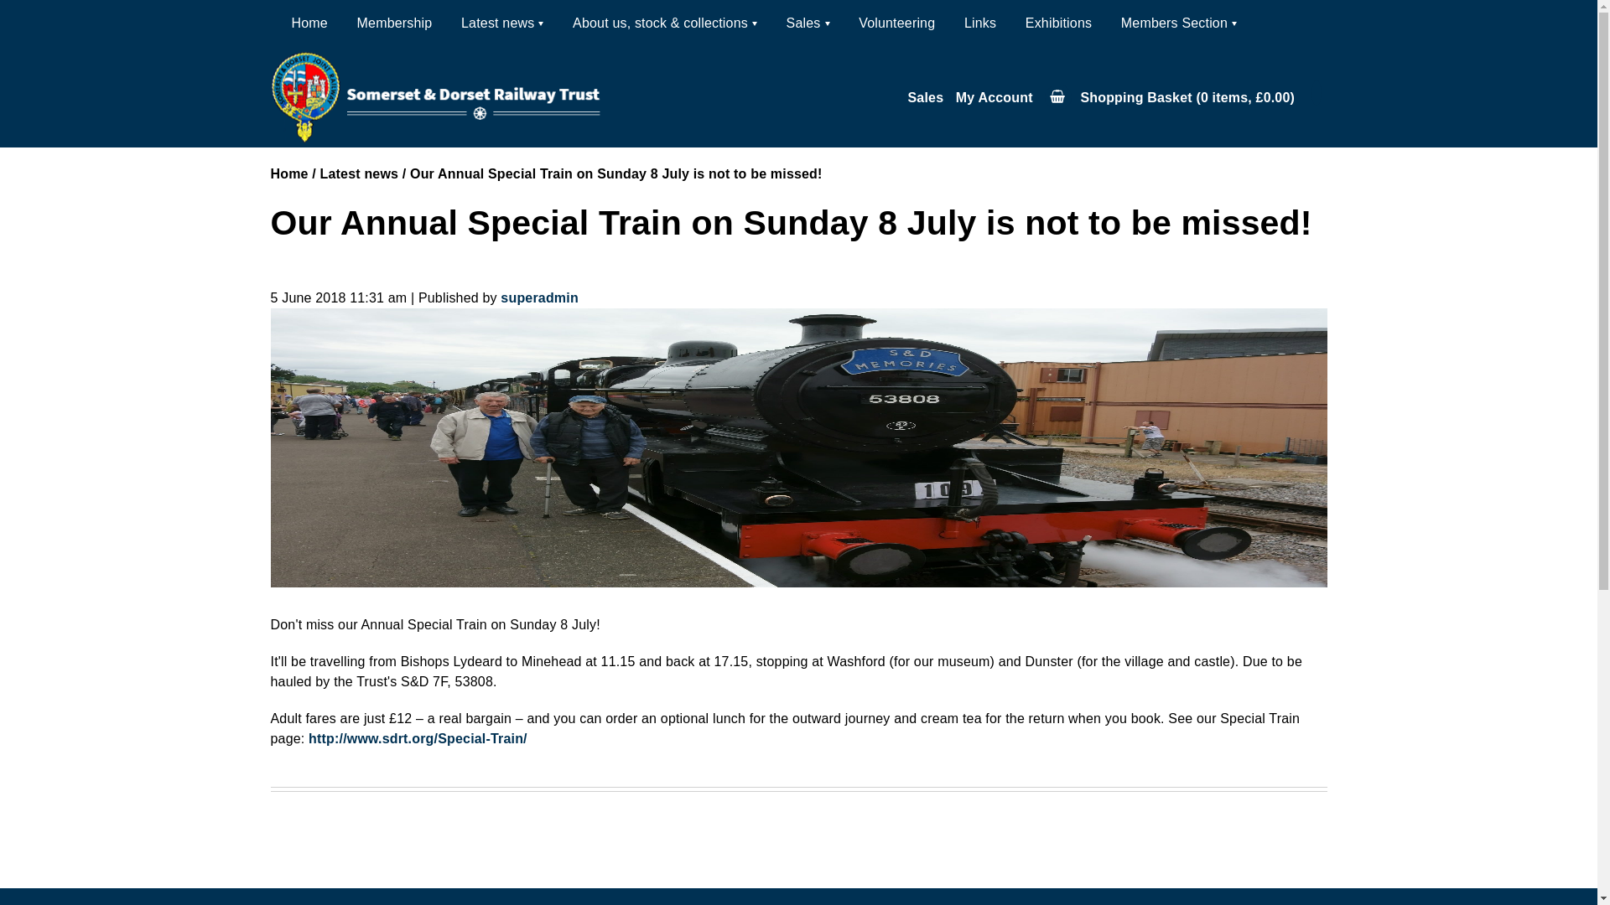  What do you see at coordinates (1178, 23) in the screenshot?
I see `Members Section` at bounding box center [1178, 23].